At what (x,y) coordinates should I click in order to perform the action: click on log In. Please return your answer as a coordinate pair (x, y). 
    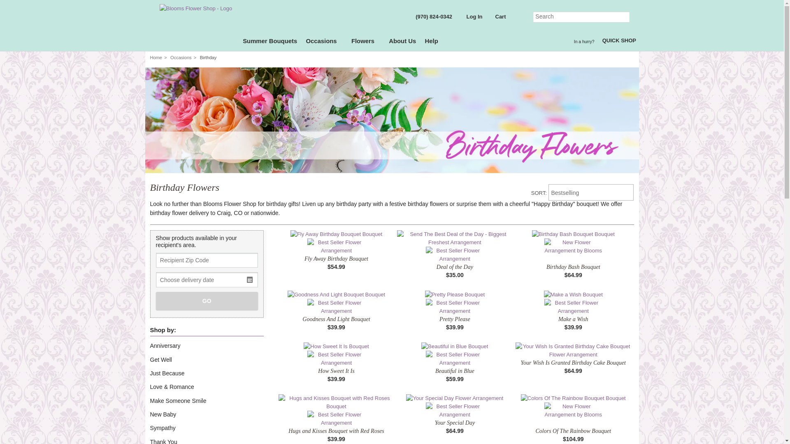
    Looking at the image, I should click on (472, 18).